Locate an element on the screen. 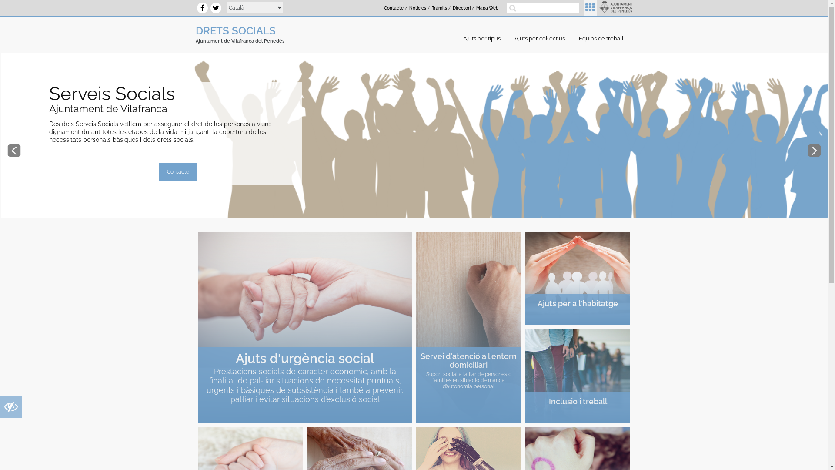 The height and width of the screenshot is (470, 835). Contacte is located at coordinates (178, 171).